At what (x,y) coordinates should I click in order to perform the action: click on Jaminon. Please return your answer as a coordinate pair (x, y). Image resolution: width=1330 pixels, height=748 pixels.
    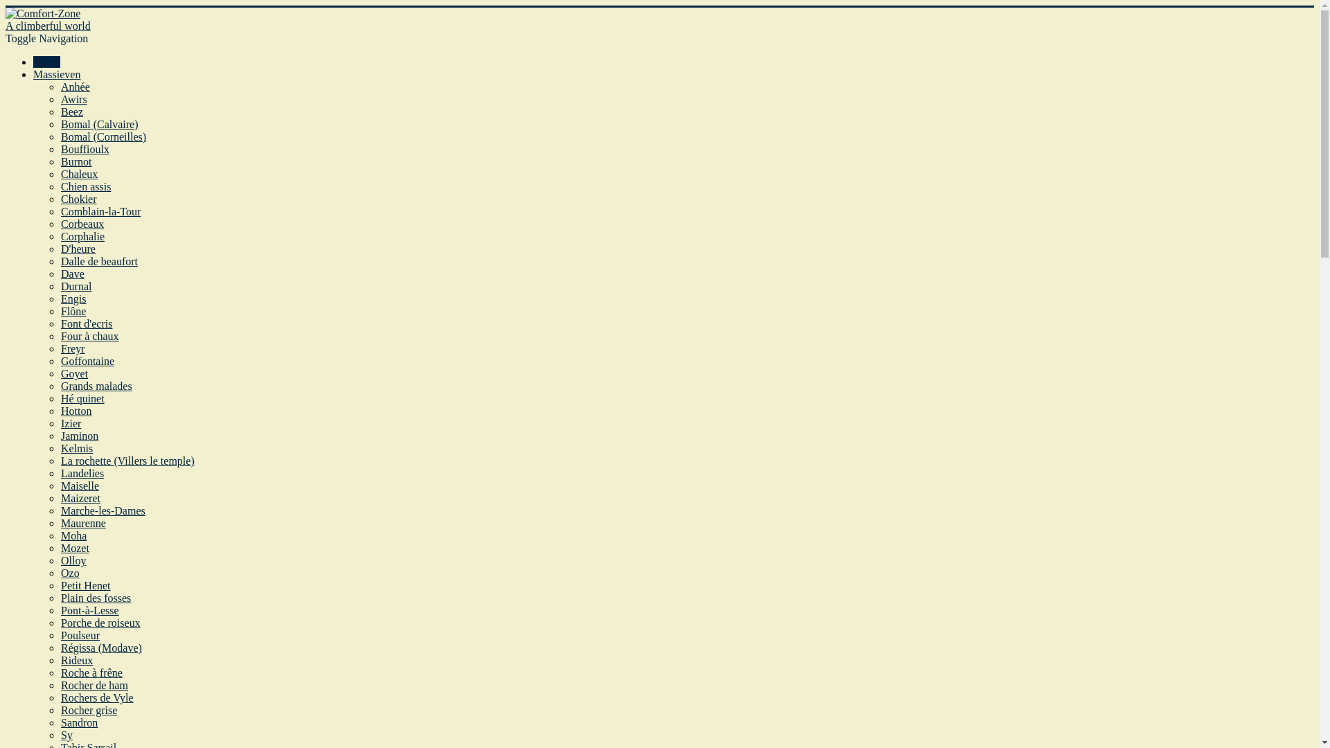
    Looking at the image, I should click on (80, 436).